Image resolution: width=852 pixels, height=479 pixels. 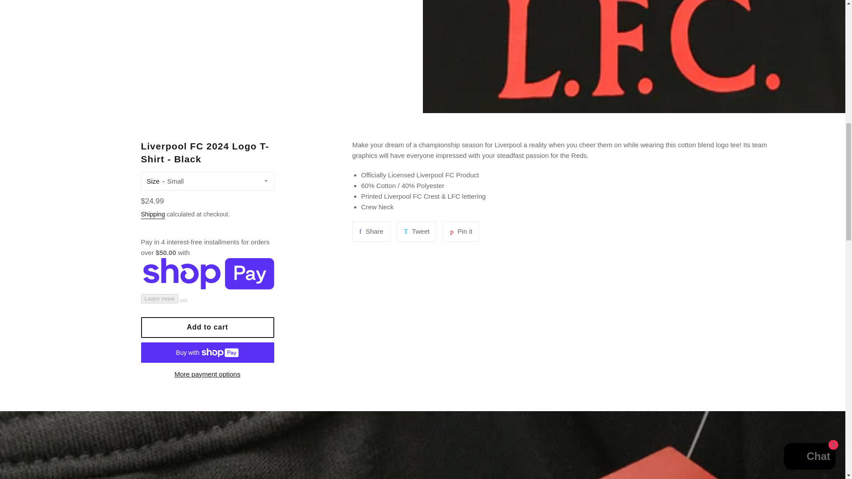 I want to click on Pin on Pinterest, so click(x=461, y=232).